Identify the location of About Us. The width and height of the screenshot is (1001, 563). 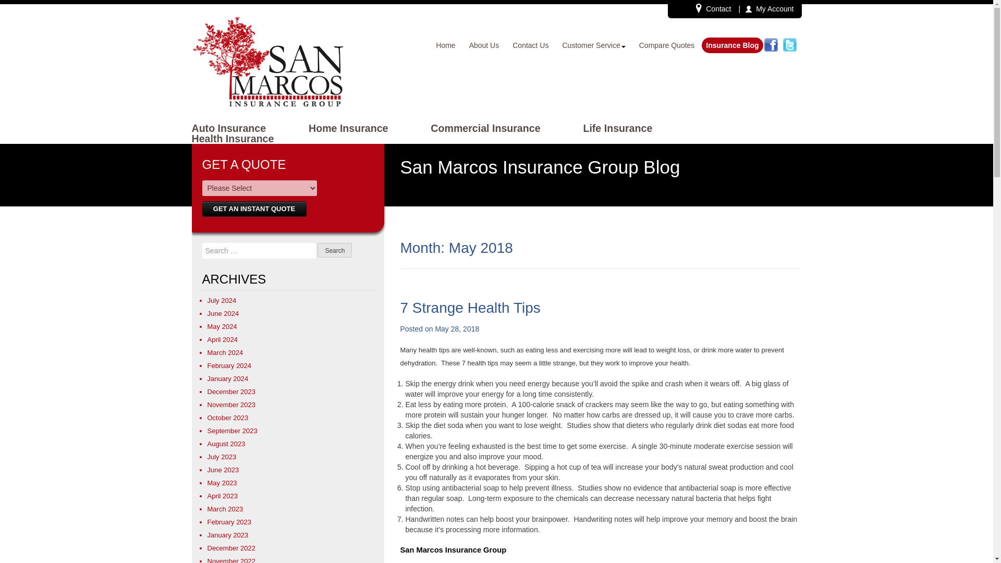
(484, 45).